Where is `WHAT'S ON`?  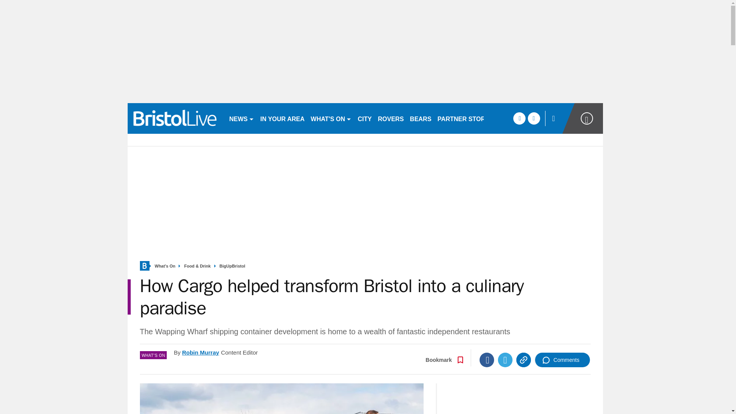 WHAT'S ON is located at coordinates (331, 118).